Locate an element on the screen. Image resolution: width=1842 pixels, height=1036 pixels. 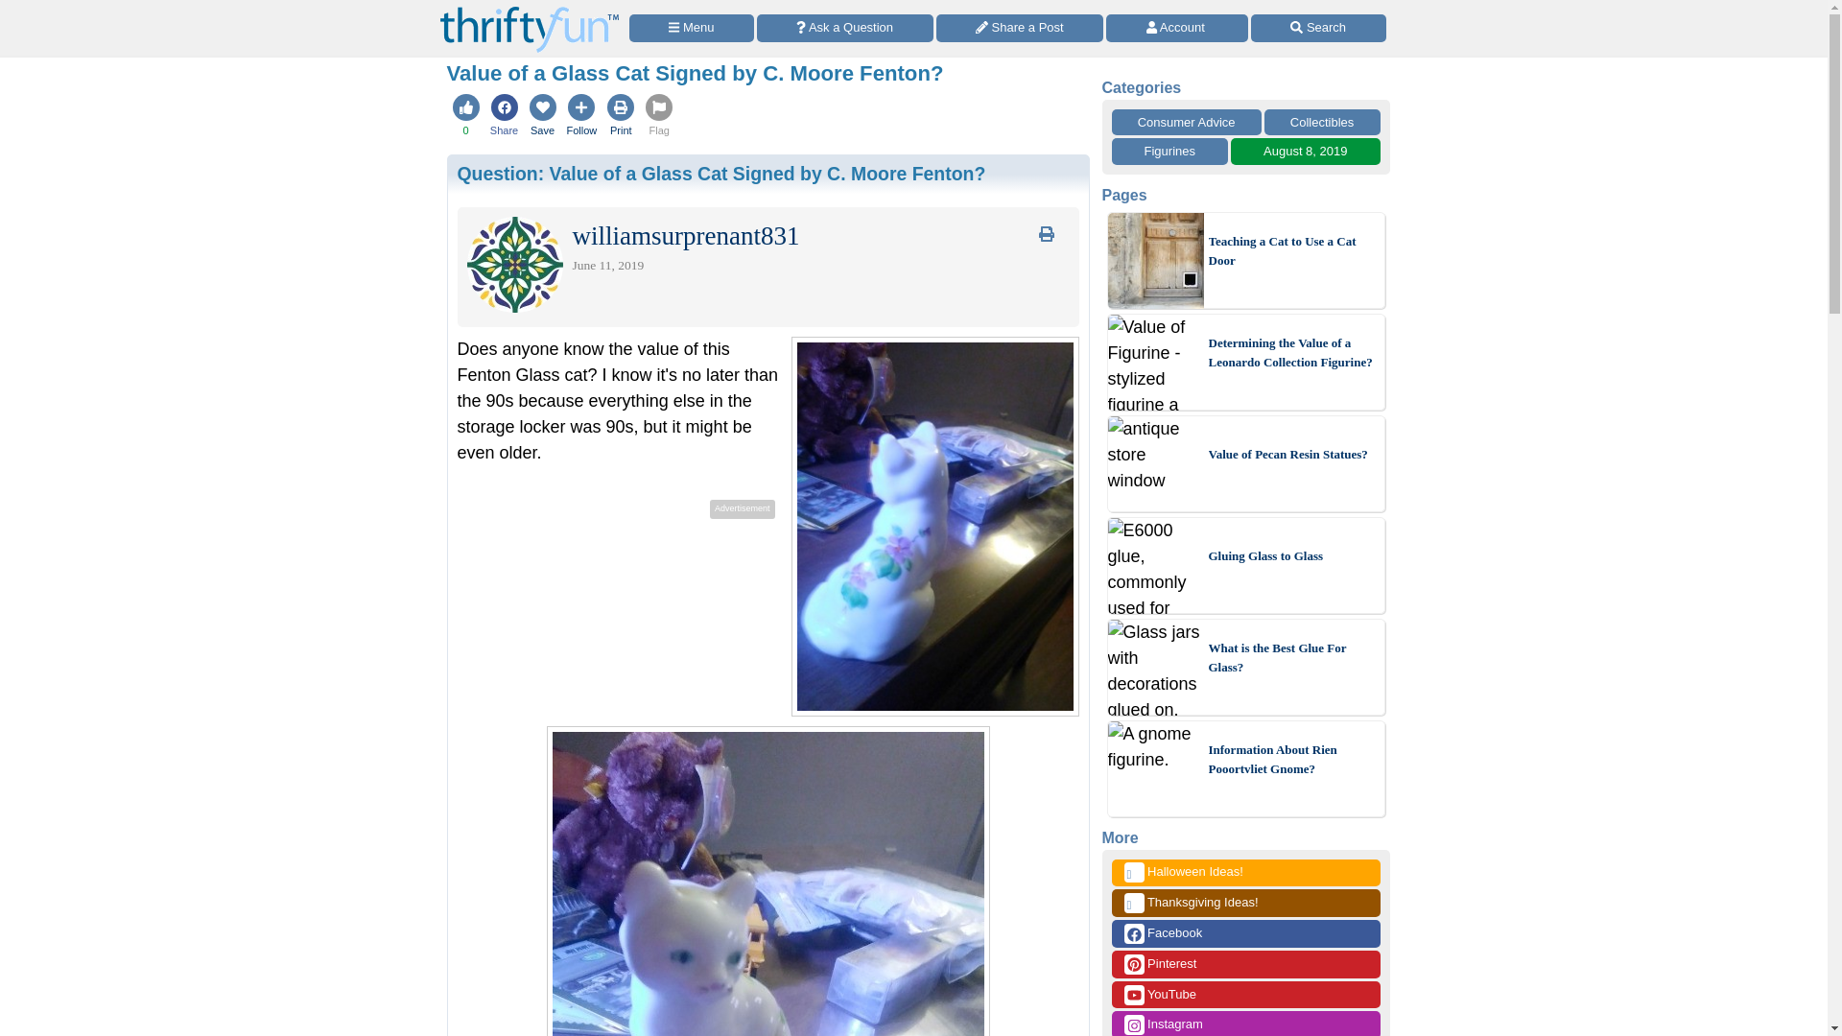
williamsurprenant831 is located at coordinates (685, 240).